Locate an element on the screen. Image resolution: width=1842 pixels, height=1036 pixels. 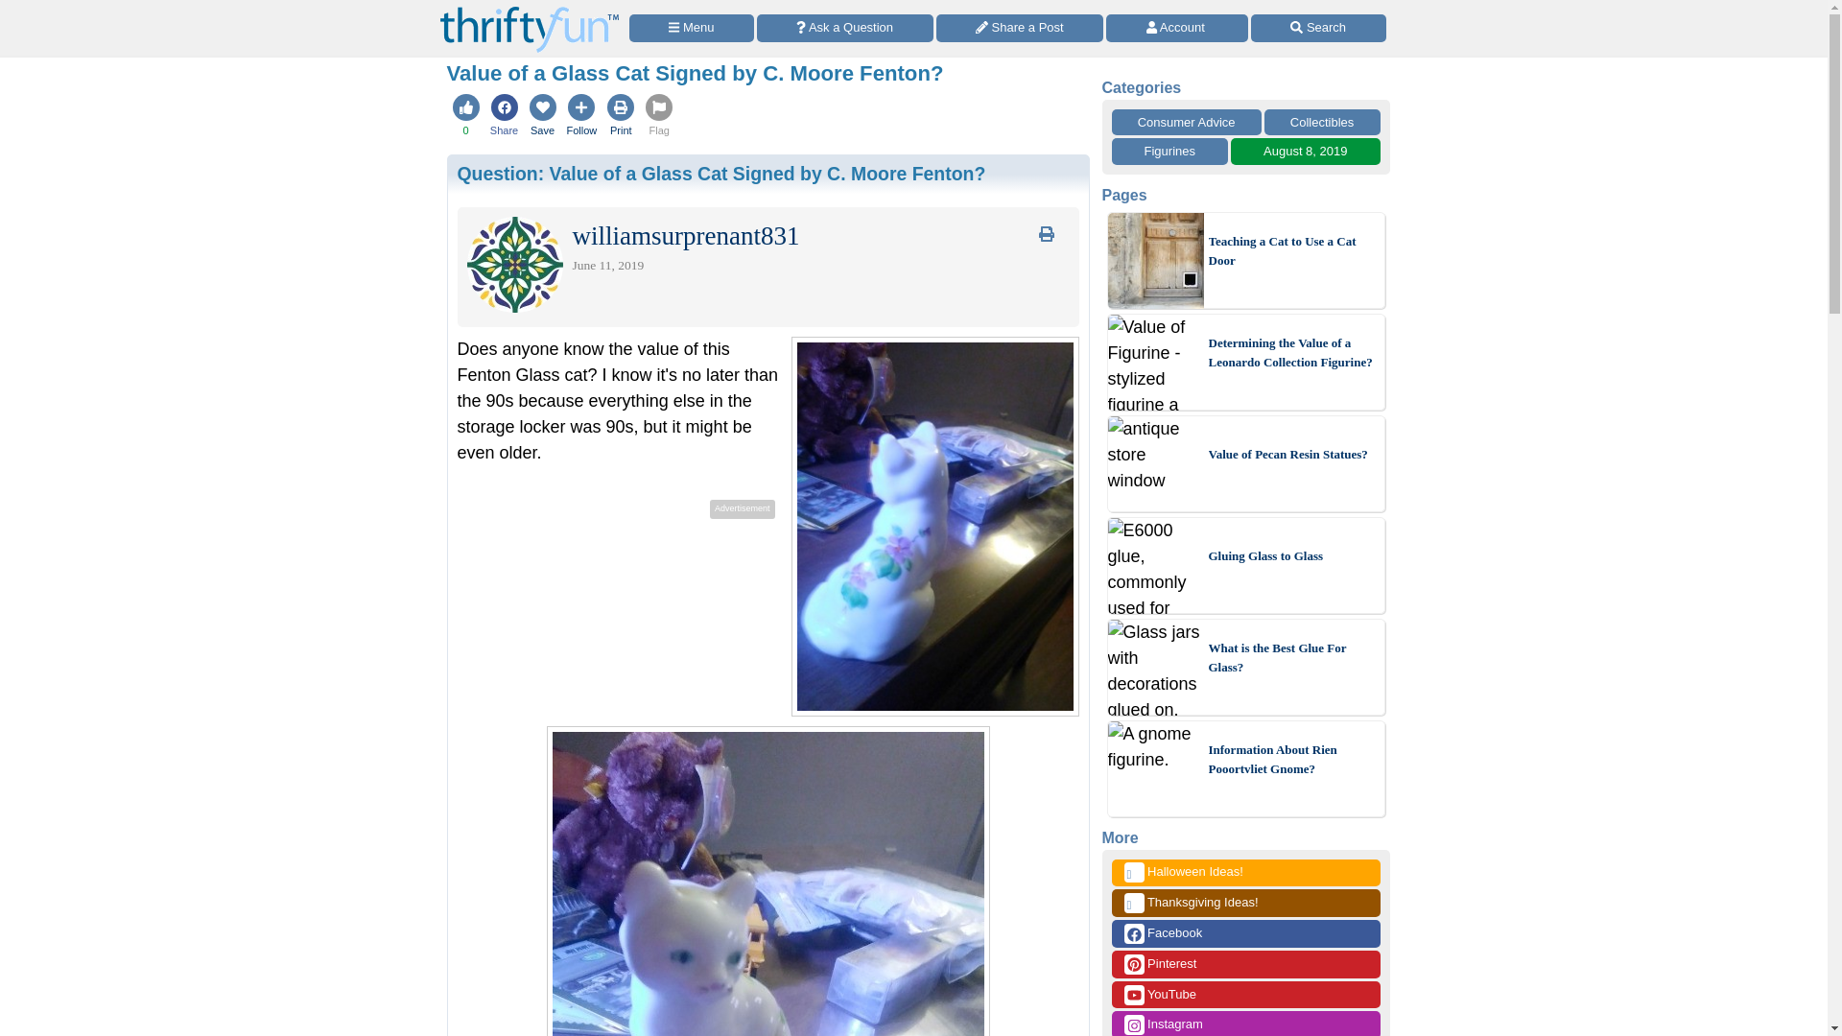
williamsurprenant831 is located at coordinates (685, 240).